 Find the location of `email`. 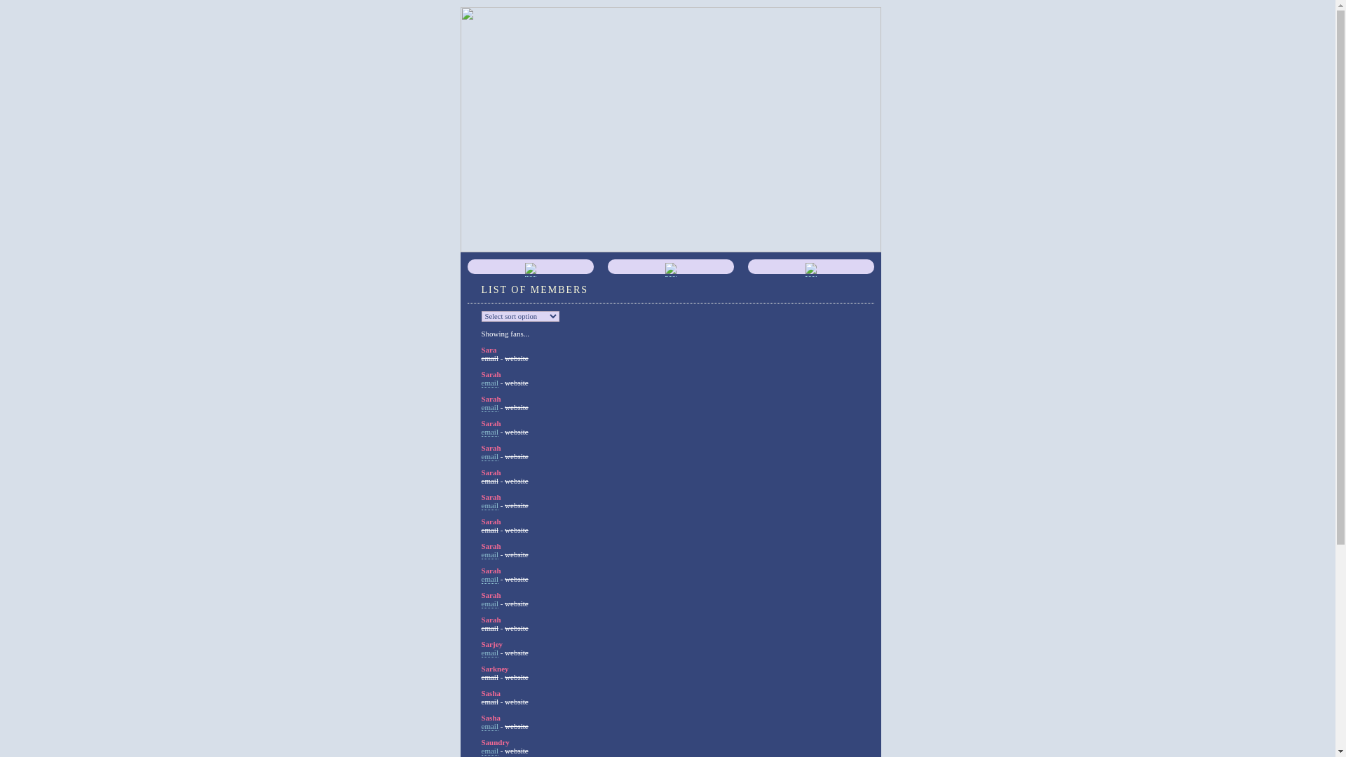

email is located at coordinates (489, 555).